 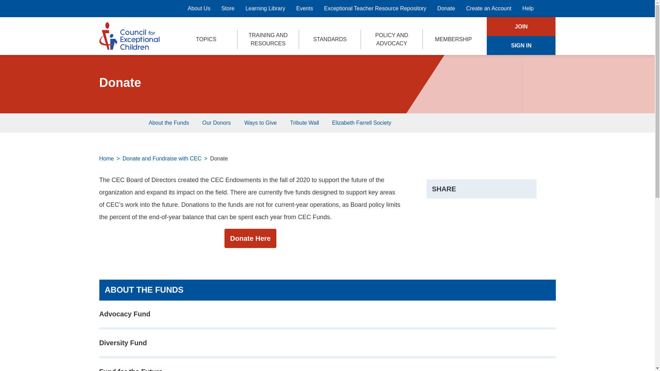 What do you see at coordinates (206, 39) in the screenshot?
I see `TOPICS` at bounding box center [206, 39].